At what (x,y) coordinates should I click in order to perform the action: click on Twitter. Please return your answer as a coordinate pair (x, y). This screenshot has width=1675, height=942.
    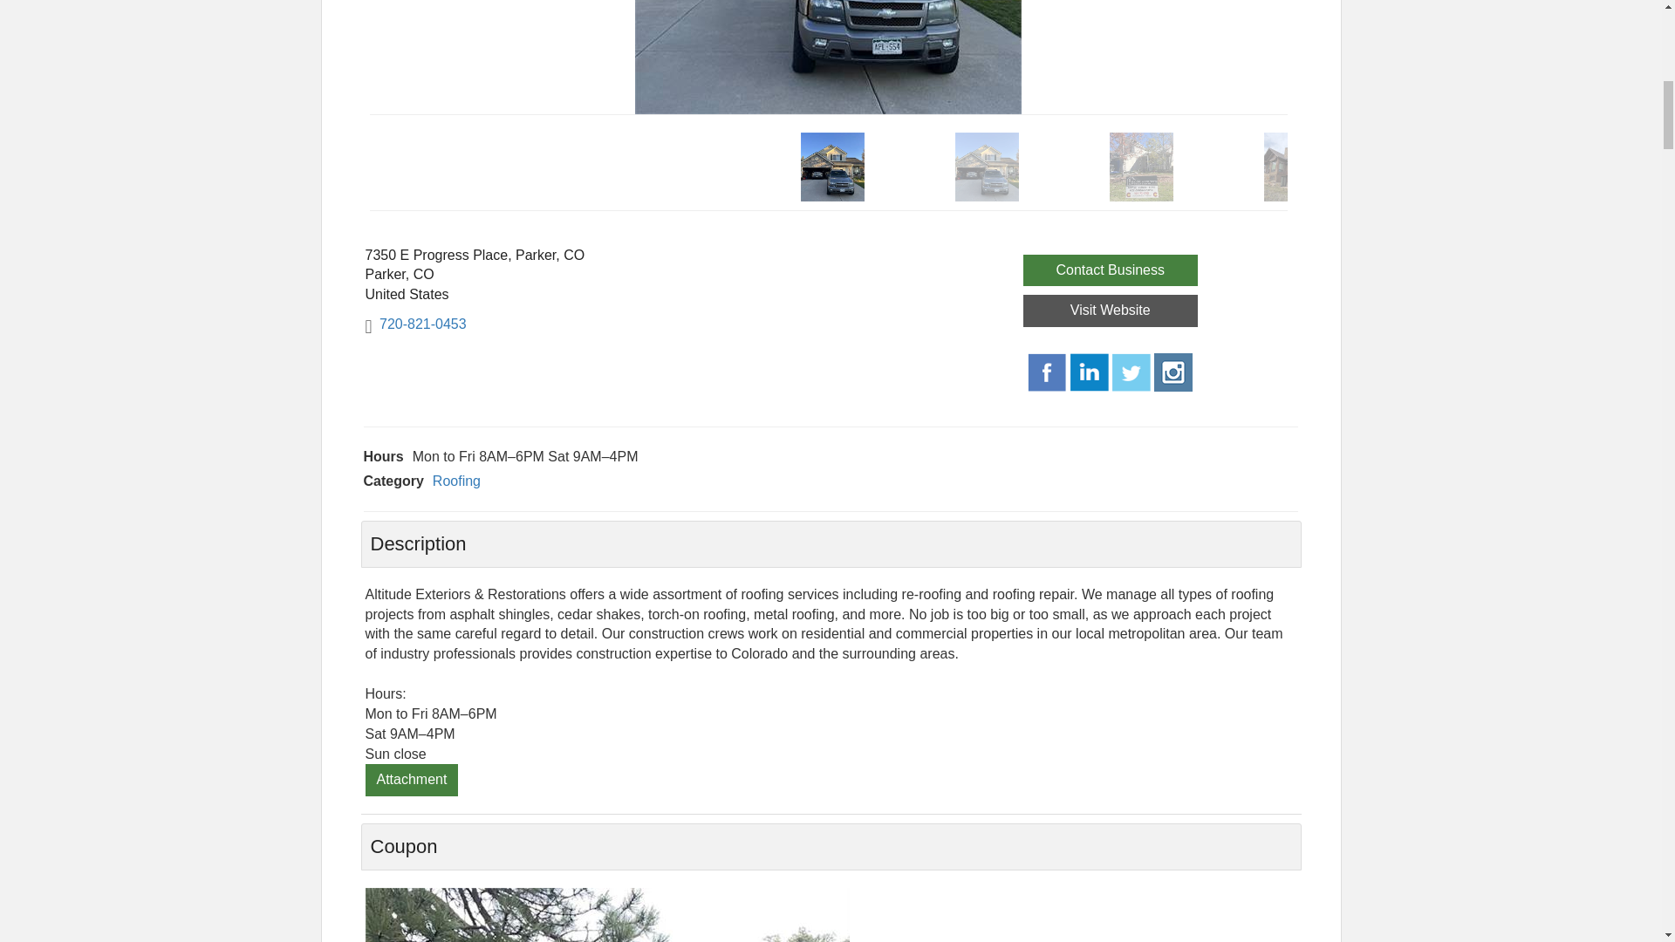
    Looking at the image, I should click on (1131, 372).